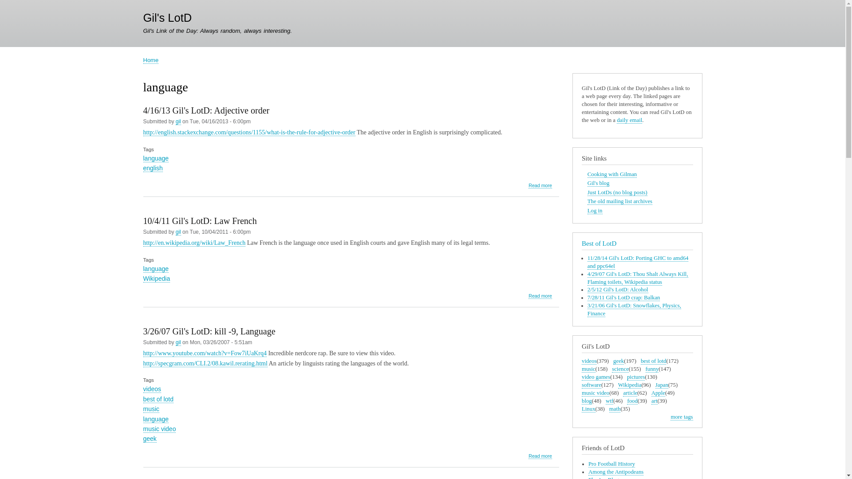 The height and width of the screenshot is (479, 852). Describe the element at coordinates (158, 399) in the screenshot. I see `best of lotd` at that location.